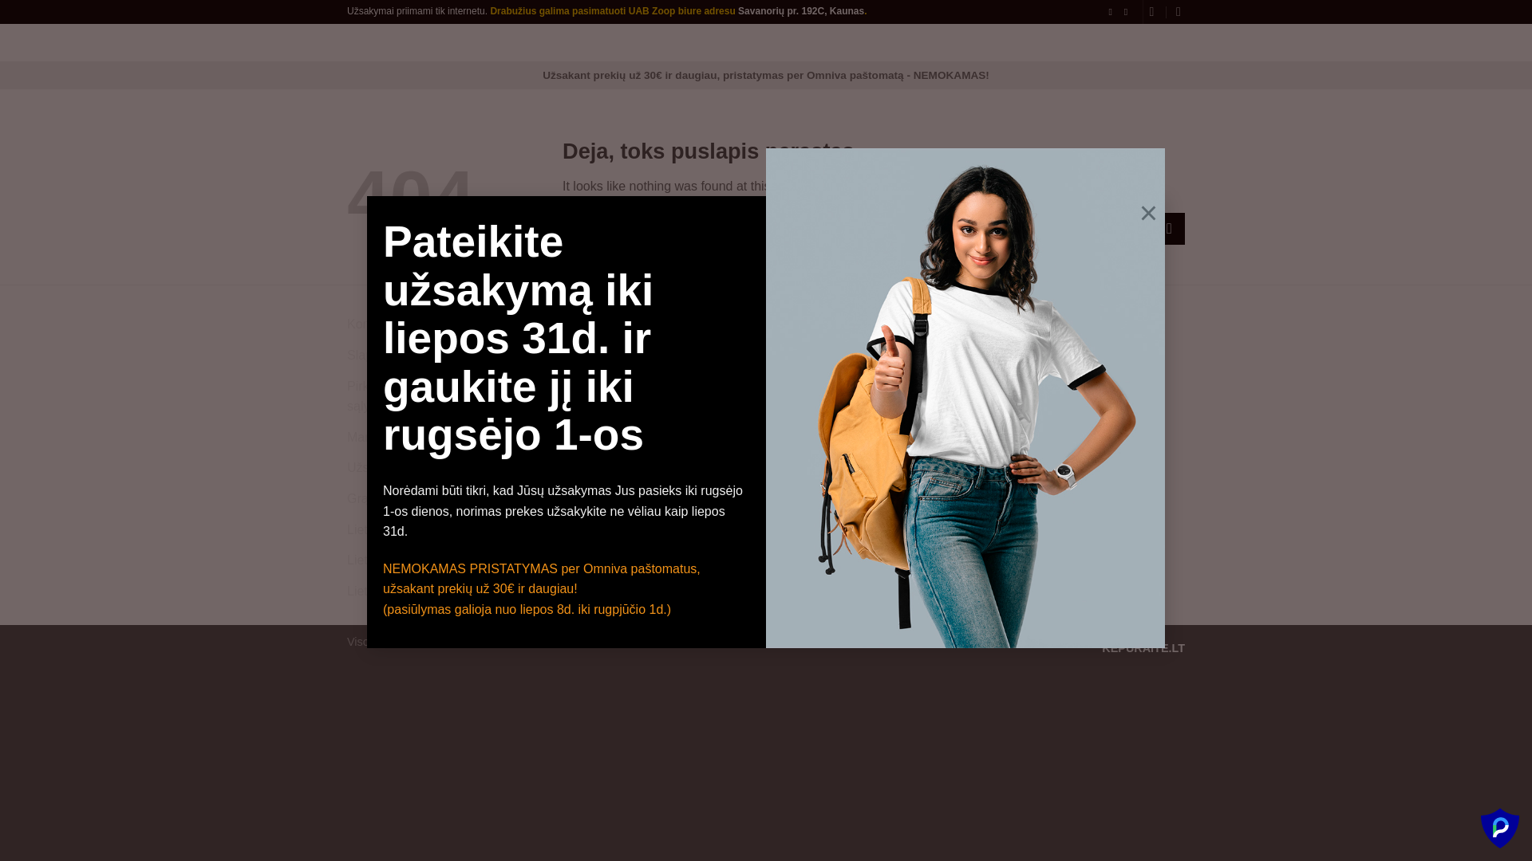  What do you see at coordinates (402, 529) in the screenshot?
I see `Lietuvos gimnazijos` at bounding box center [402, 529].